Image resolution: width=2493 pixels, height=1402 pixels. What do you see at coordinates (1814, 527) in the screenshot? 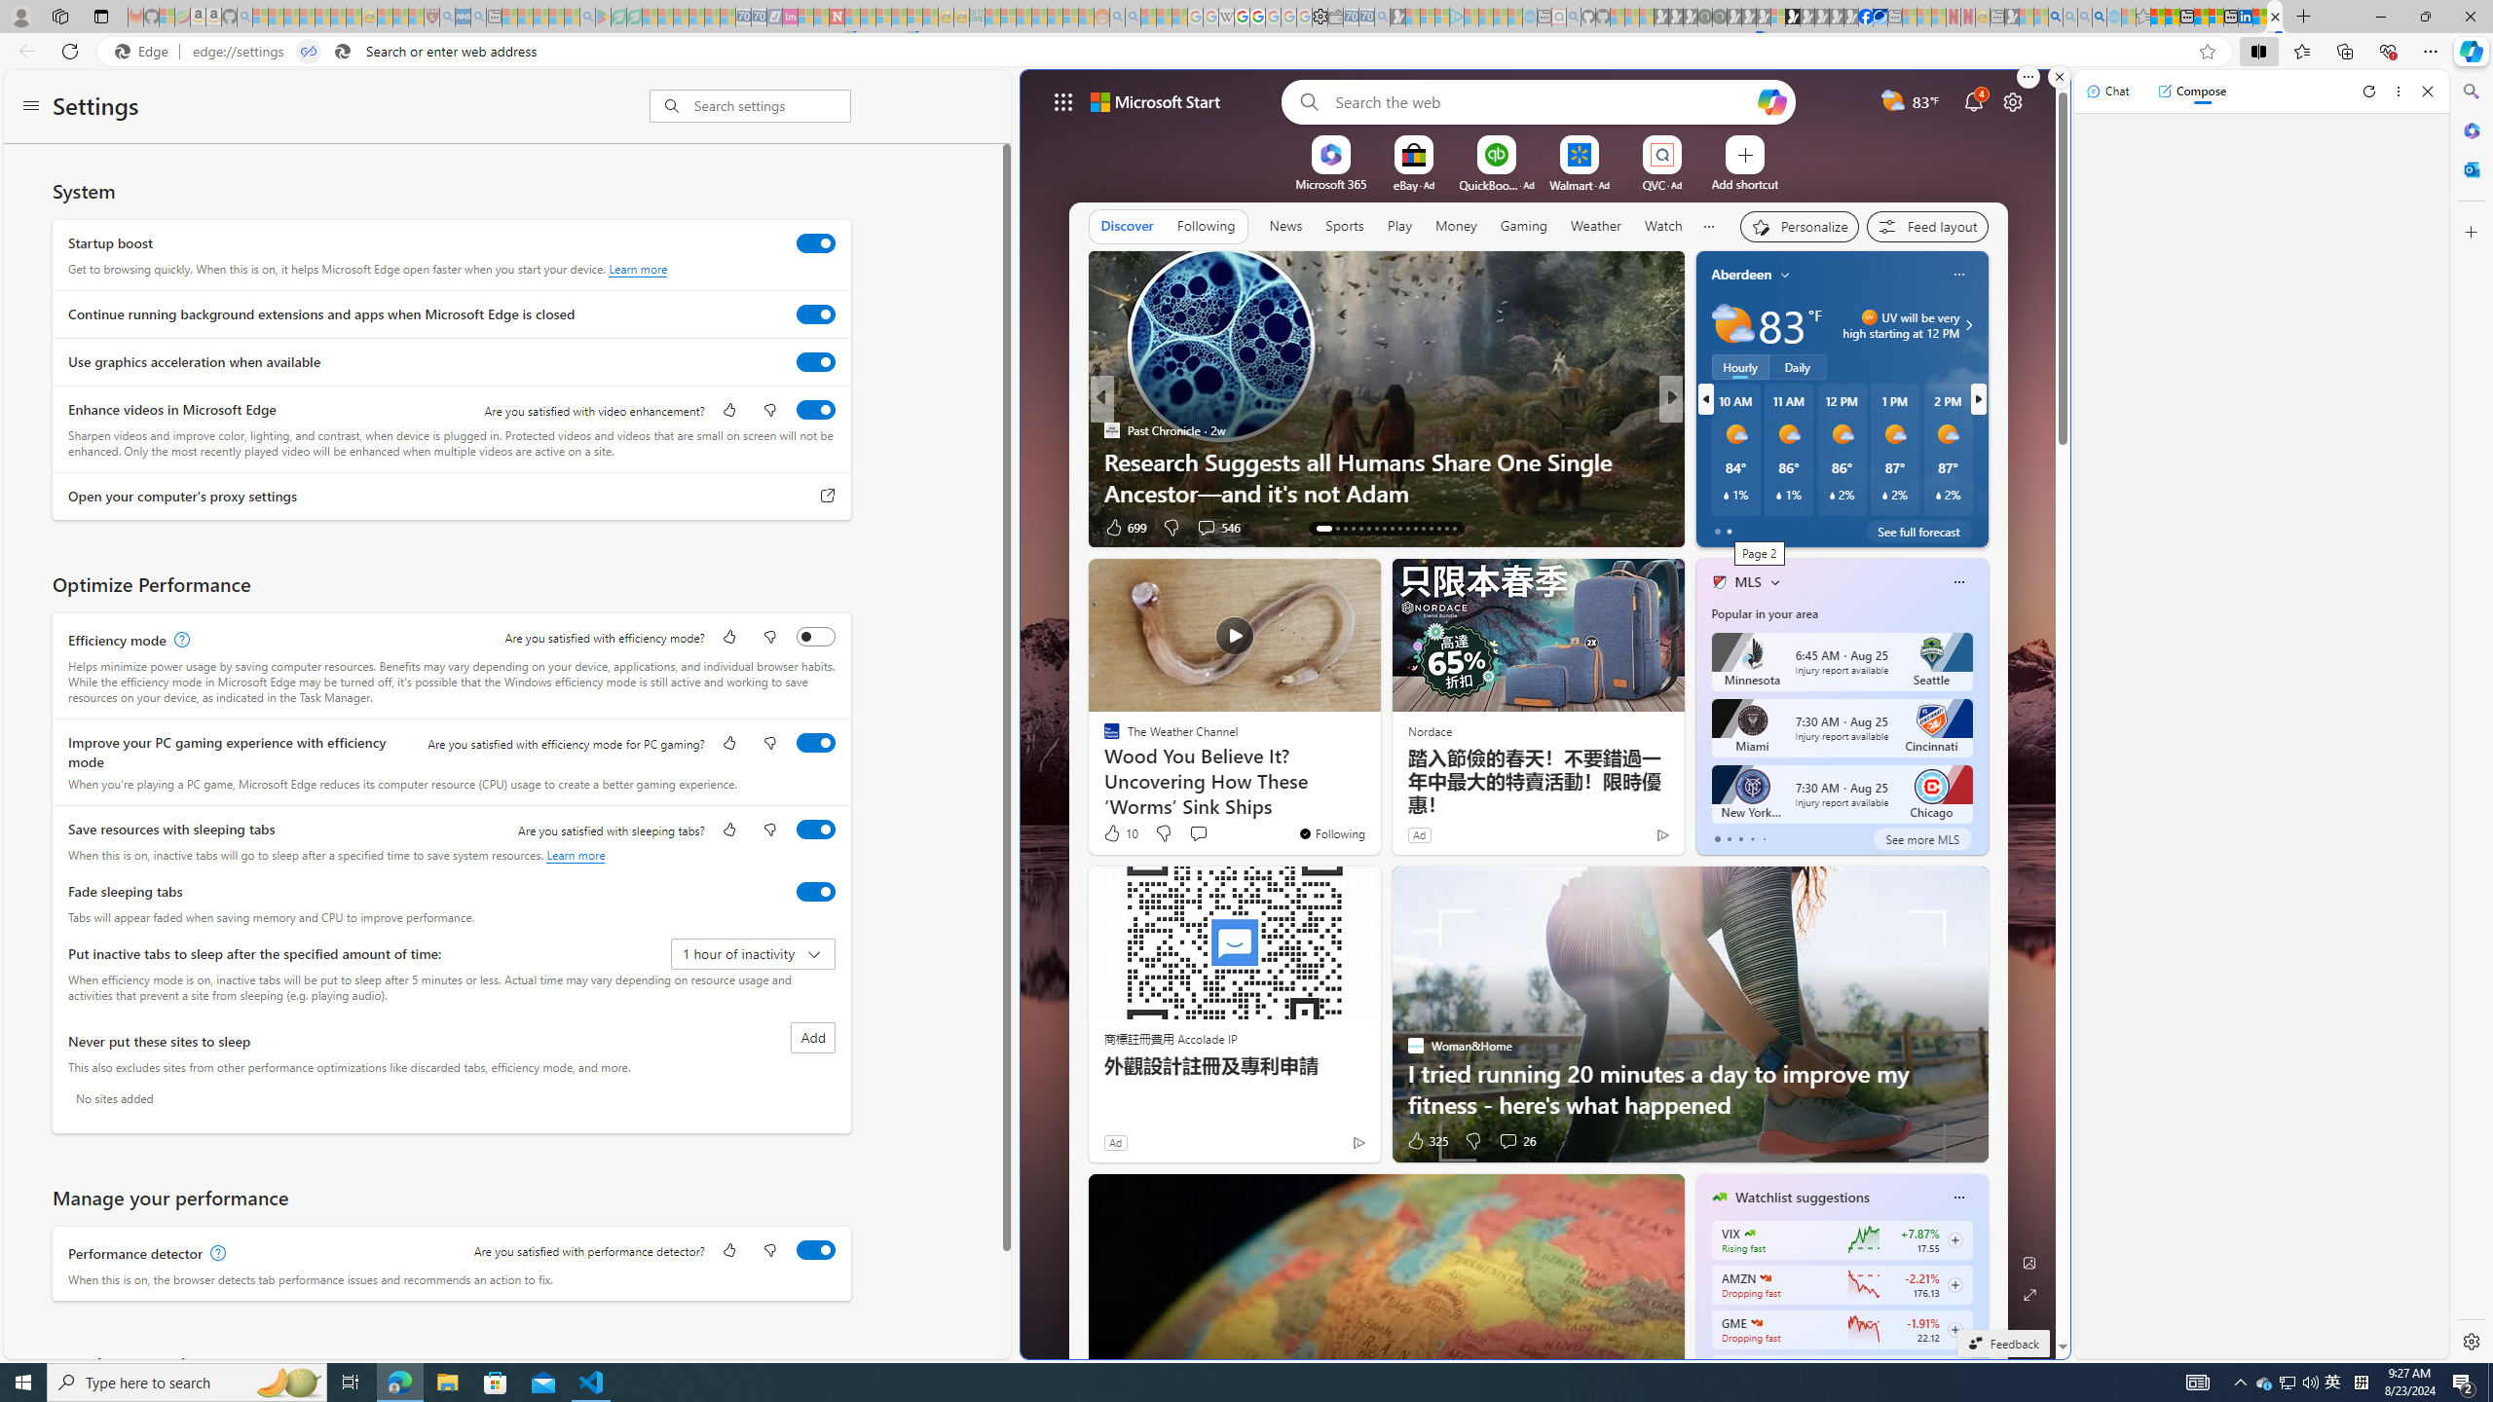
I see `View comments 18 Comment` at bounding box center [1814, 527].